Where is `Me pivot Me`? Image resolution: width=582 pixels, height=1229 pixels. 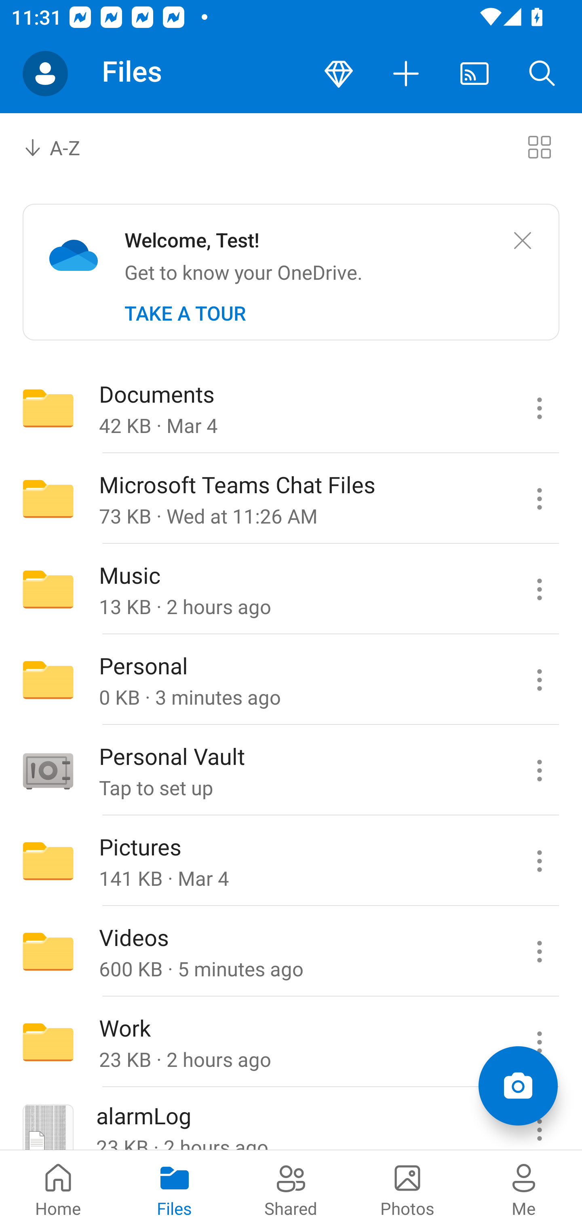
Me pivot Me is located at coordinates (524, 1189).